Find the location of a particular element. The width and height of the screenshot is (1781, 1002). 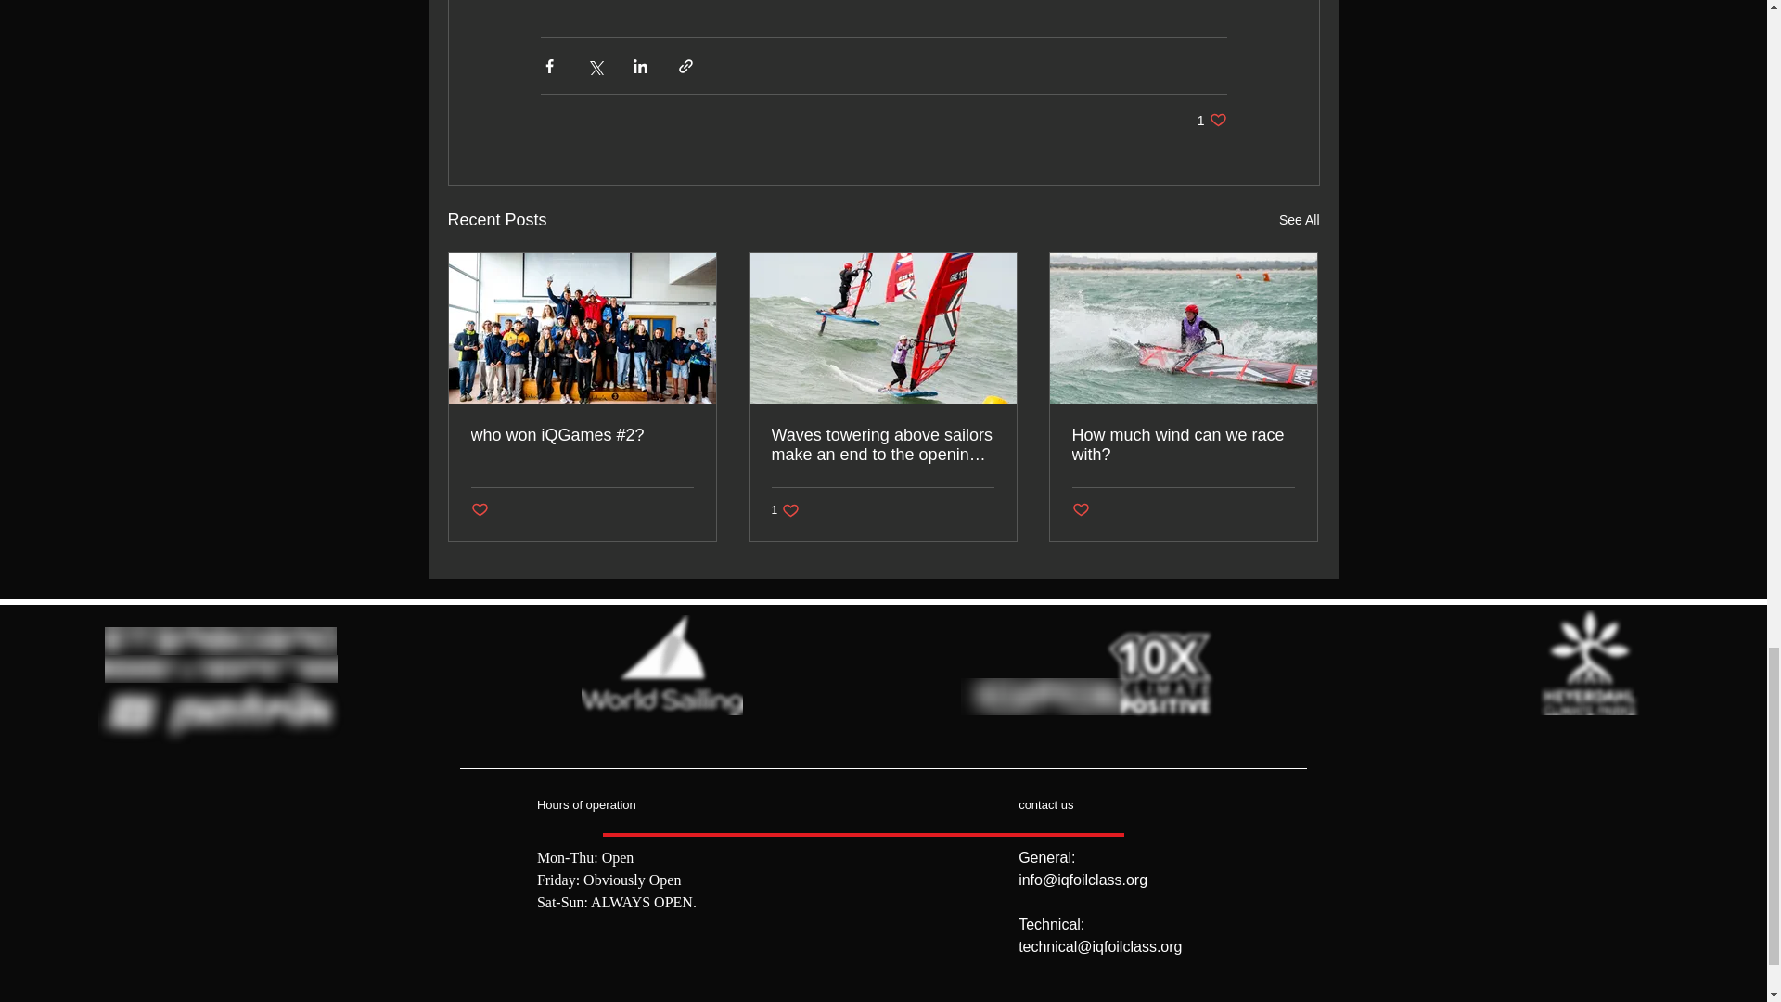

See All is located at coordinates (480, 510).